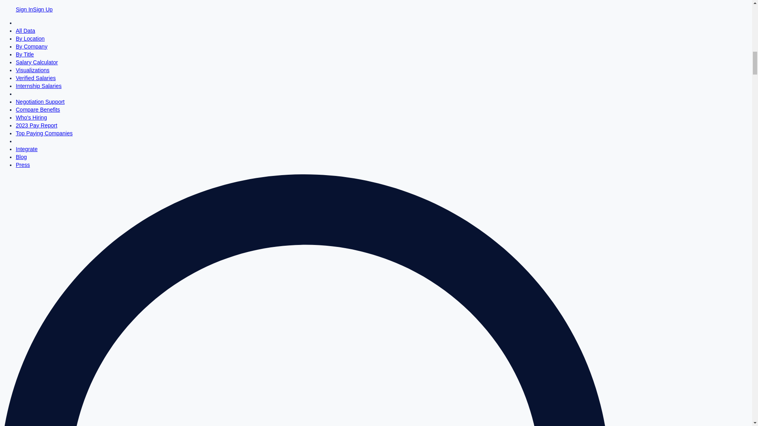  What do you see at coordinates (26, 149) in the screenshot?
I see `Integrate` at bounding box center [26, 149].